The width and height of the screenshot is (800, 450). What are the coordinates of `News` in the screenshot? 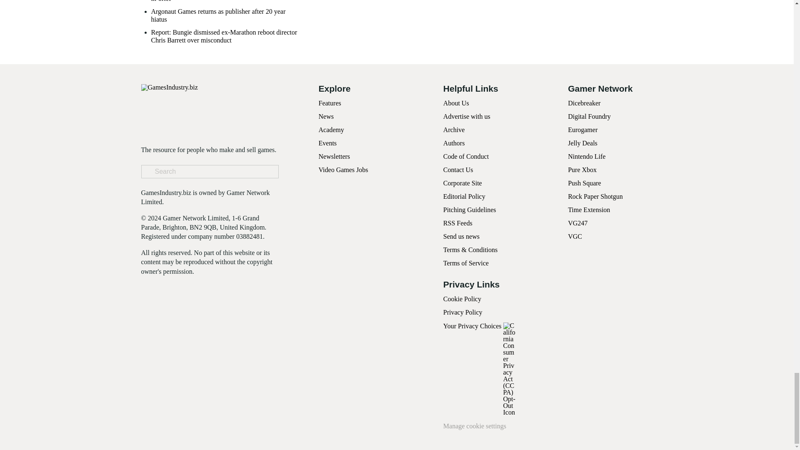 It's located at (326, 117).